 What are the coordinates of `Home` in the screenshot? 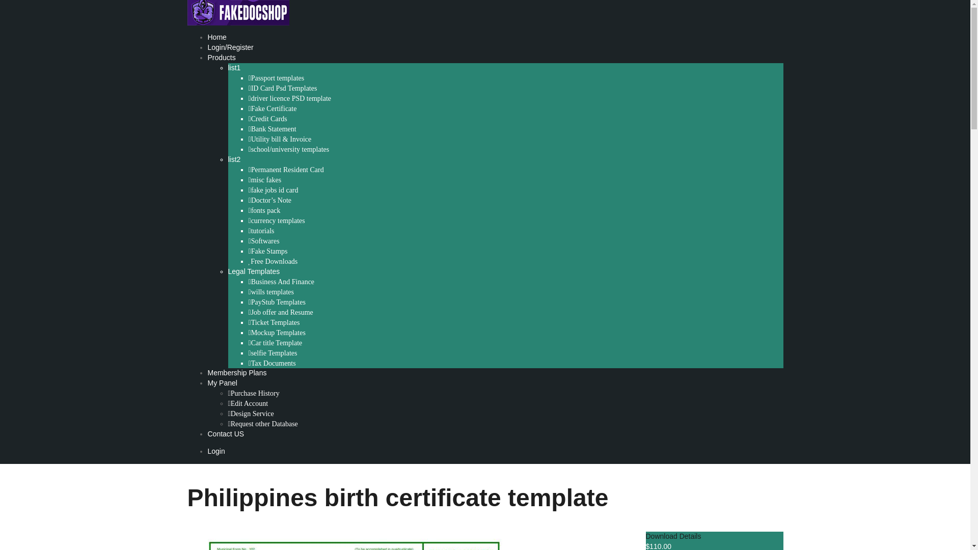 It's located at (217, 37).